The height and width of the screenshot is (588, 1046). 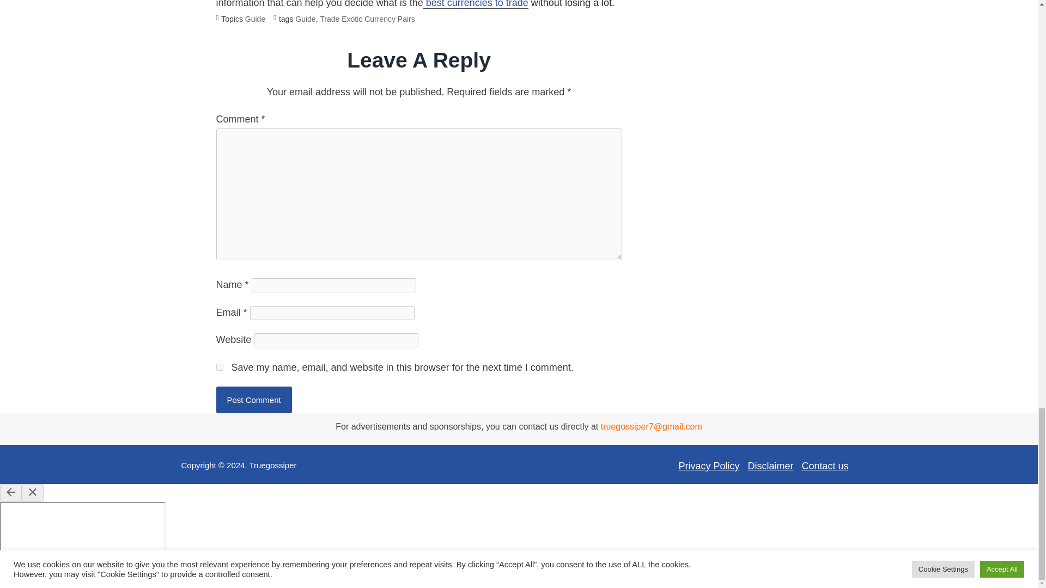 I want to click on Post Comment, so click(x=253, y=400).